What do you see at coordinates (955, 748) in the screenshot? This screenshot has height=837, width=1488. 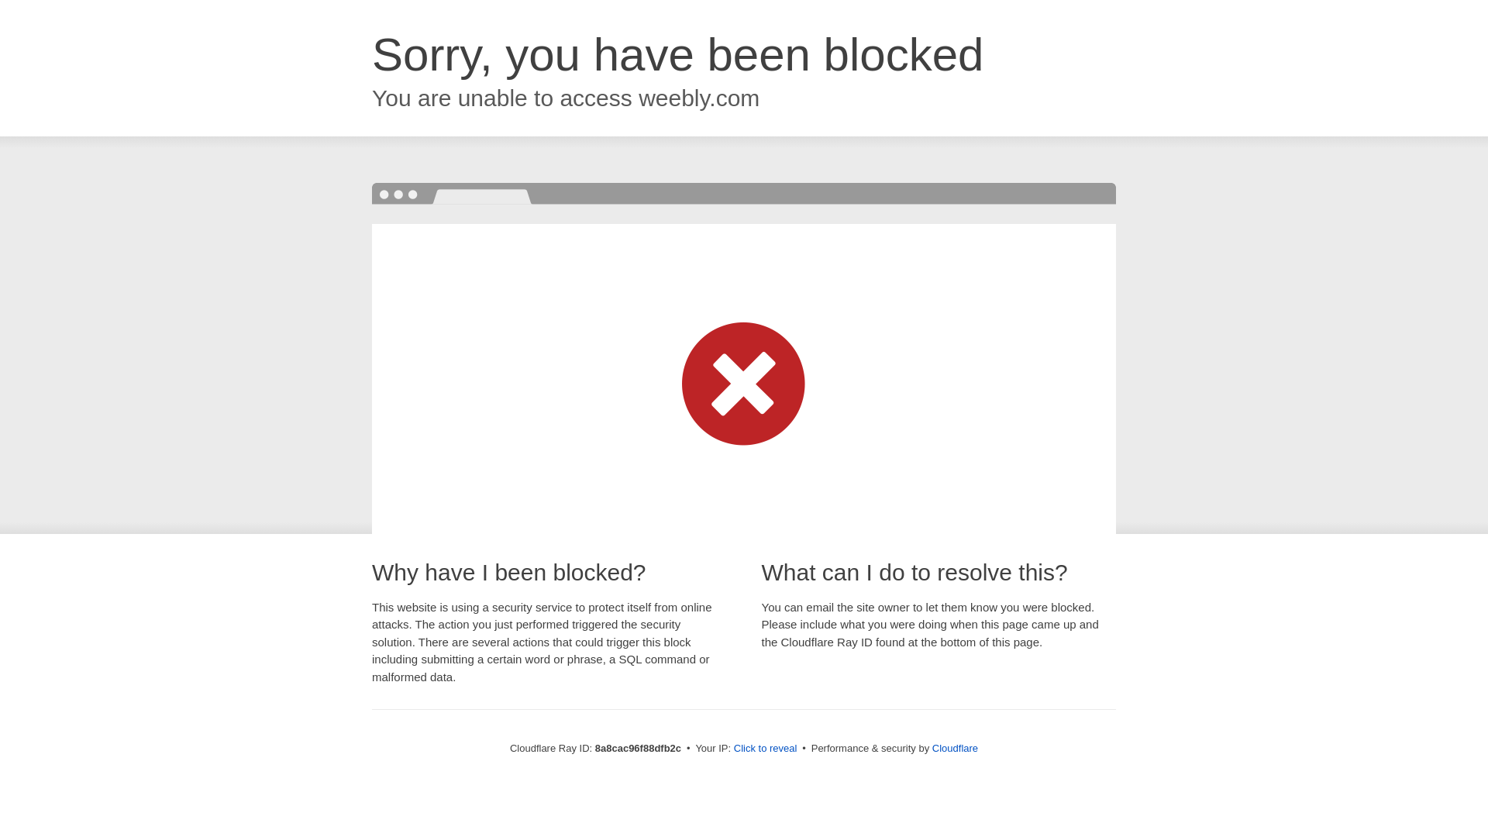 I see `Cloudflare` at bounding box center [955, 748].